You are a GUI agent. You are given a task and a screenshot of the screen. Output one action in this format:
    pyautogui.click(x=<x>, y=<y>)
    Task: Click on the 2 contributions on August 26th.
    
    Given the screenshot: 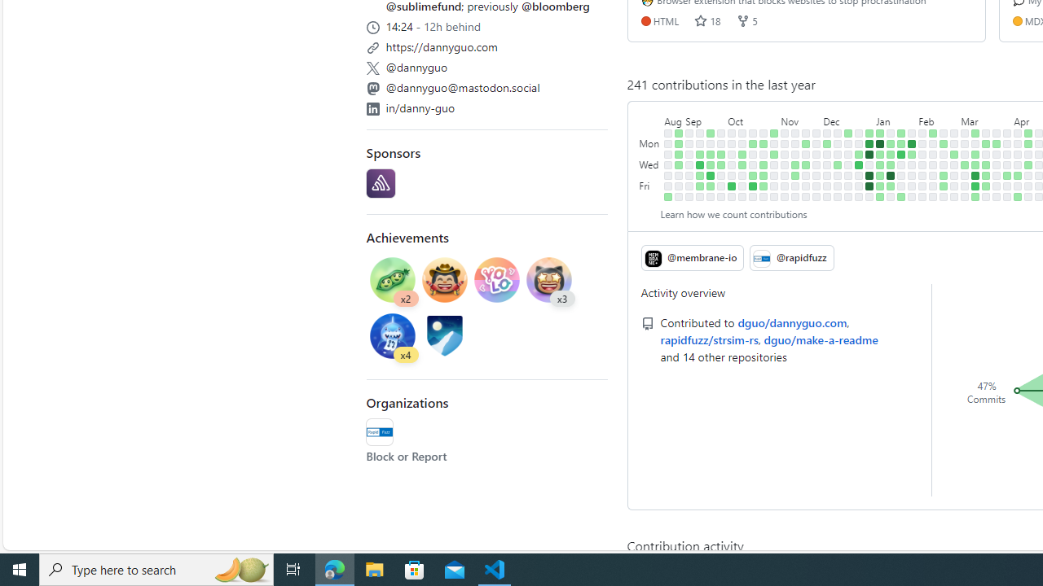 What is the action you would take?
    pyautogui.click(x=668, y=196)
    